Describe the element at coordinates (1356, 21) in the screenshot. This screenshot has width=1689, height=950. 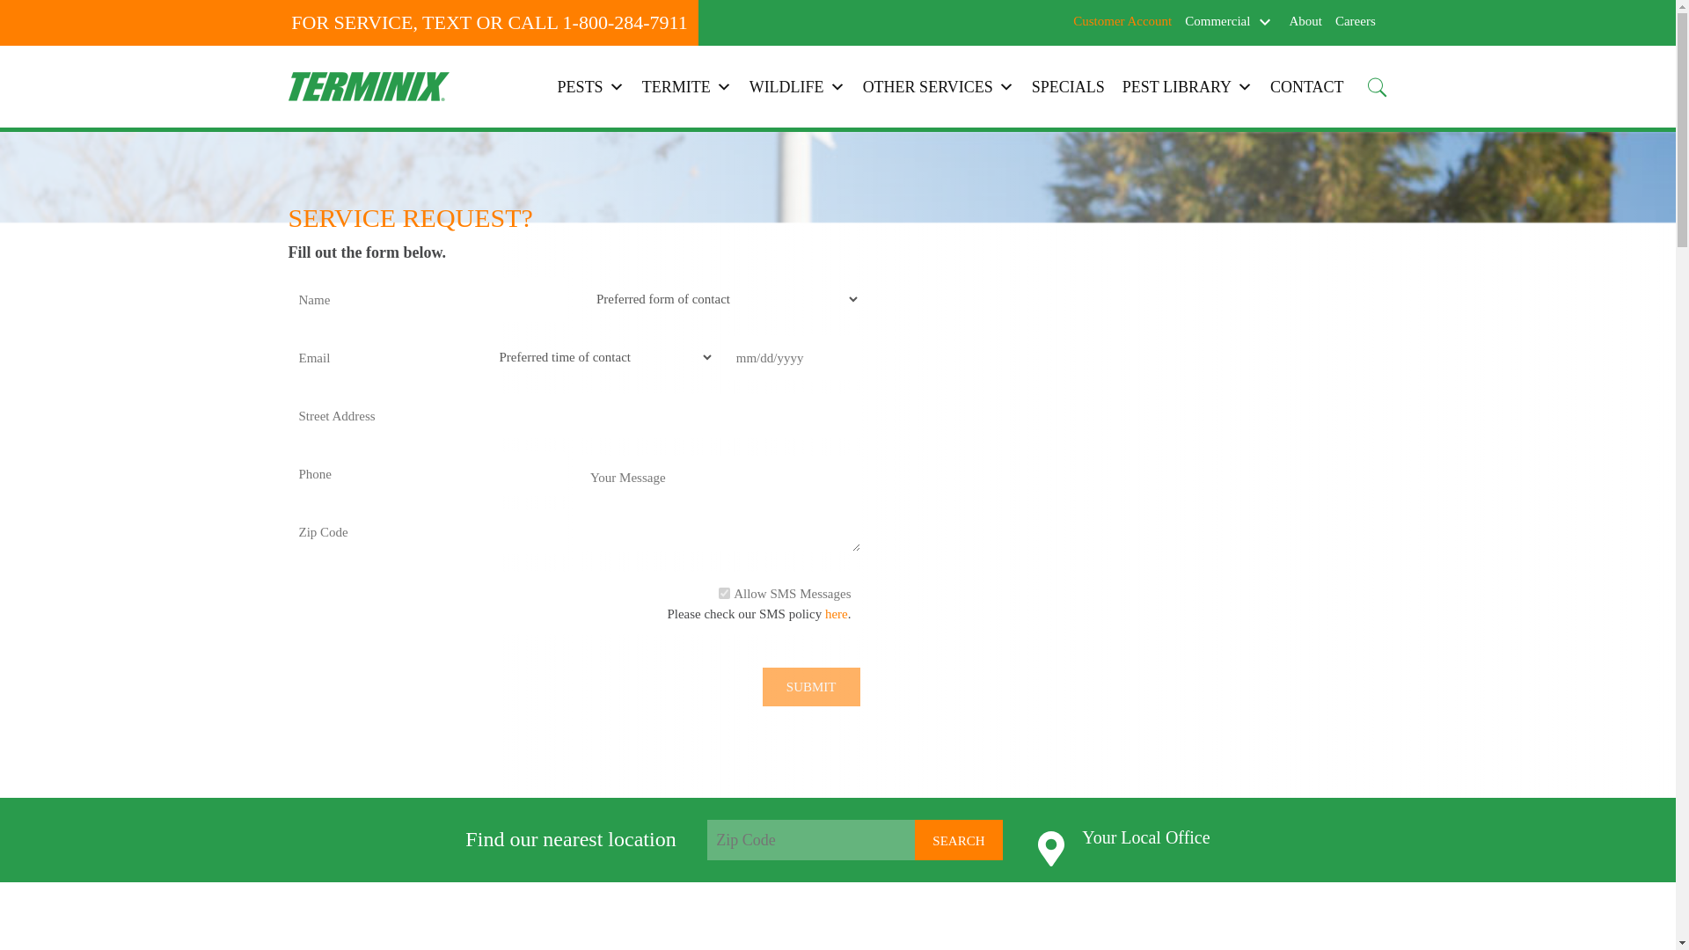
I see `Careers` at that location.